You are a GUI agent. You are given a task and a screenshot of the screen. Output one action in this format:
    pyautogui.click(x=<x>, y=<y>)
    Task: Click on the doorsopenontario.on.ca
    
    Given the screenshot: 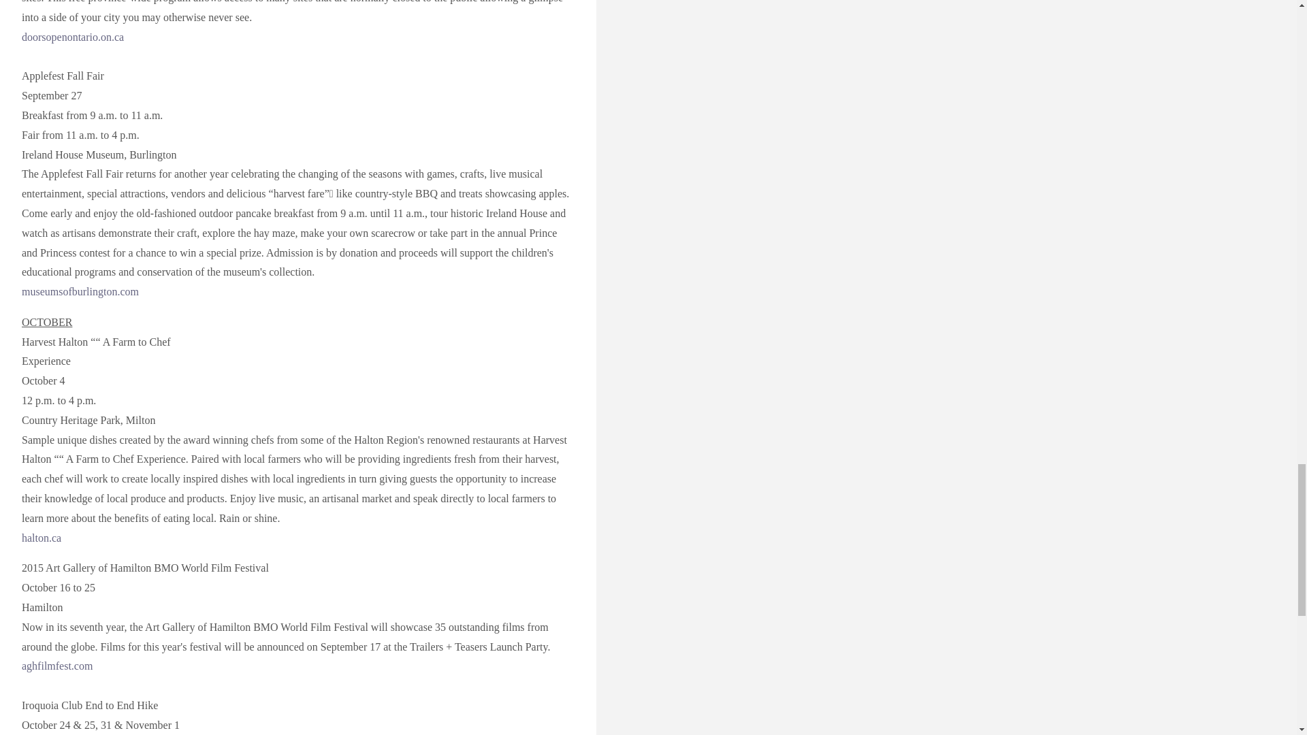 What is the action you would take?
    pyautogui.click(x=73, y=37)
    